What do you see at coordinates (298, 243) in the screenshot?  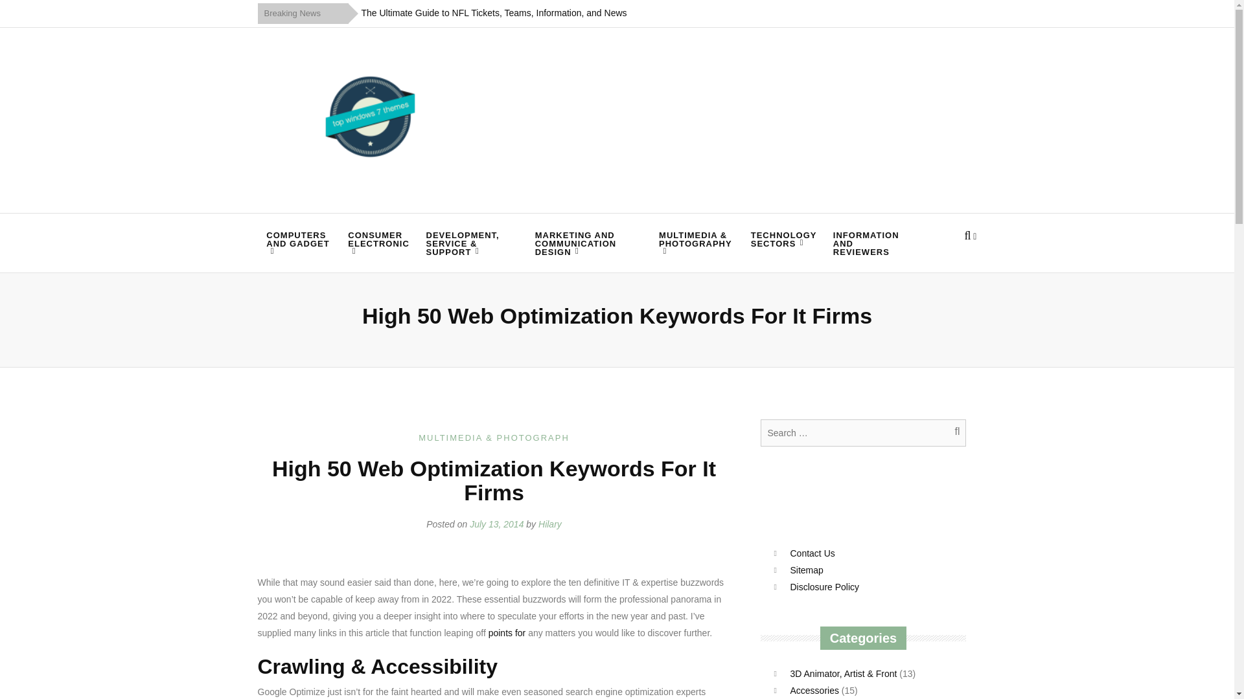 I see `Computers and Gadget` at bounding box center [298, 243].